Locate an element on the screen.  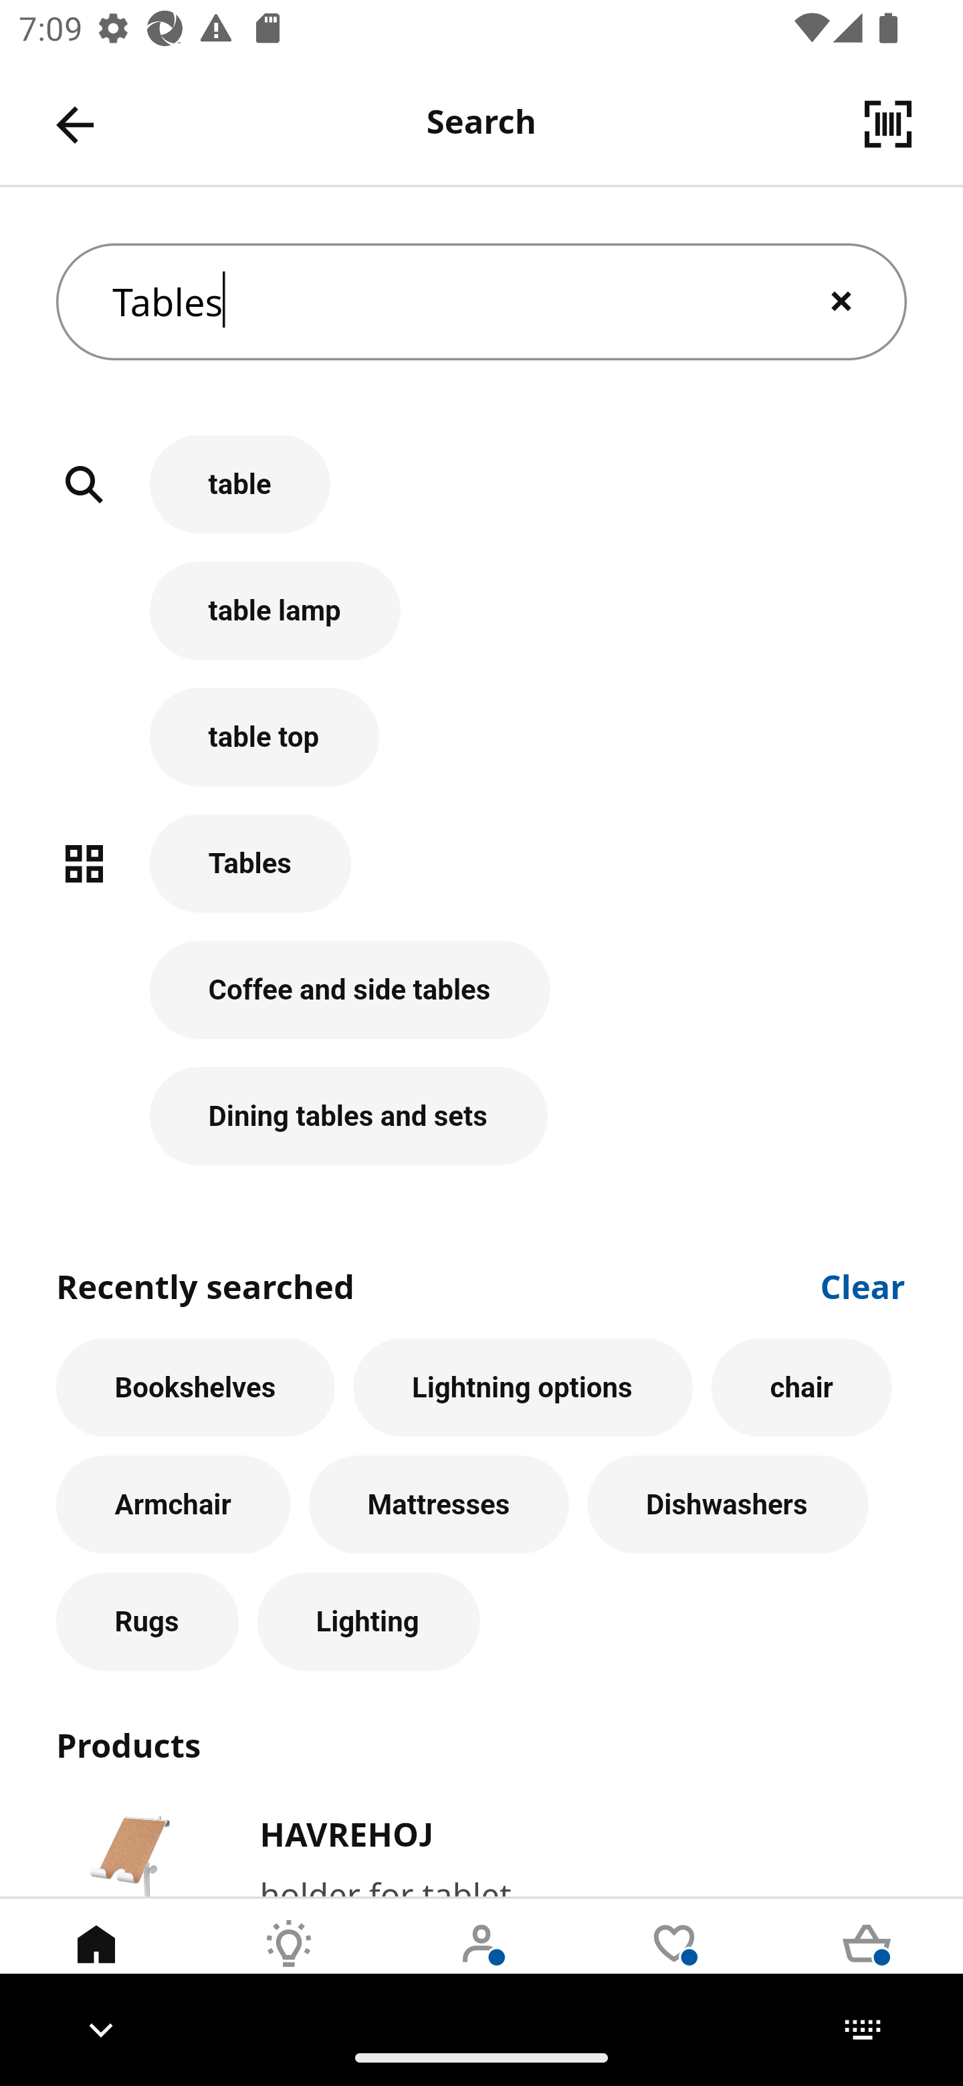
Dining tables and sets is located at coordinates (481, 1117).